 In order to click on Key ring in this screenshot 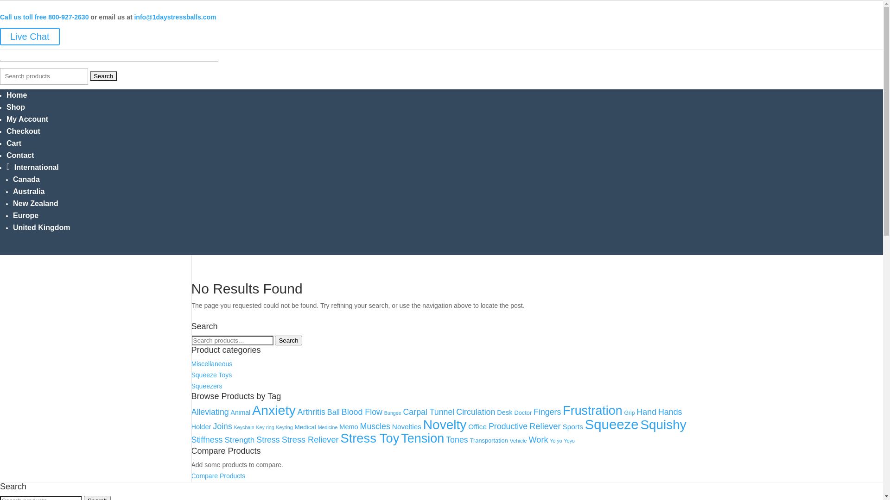, I will do `click(265, 427)`.